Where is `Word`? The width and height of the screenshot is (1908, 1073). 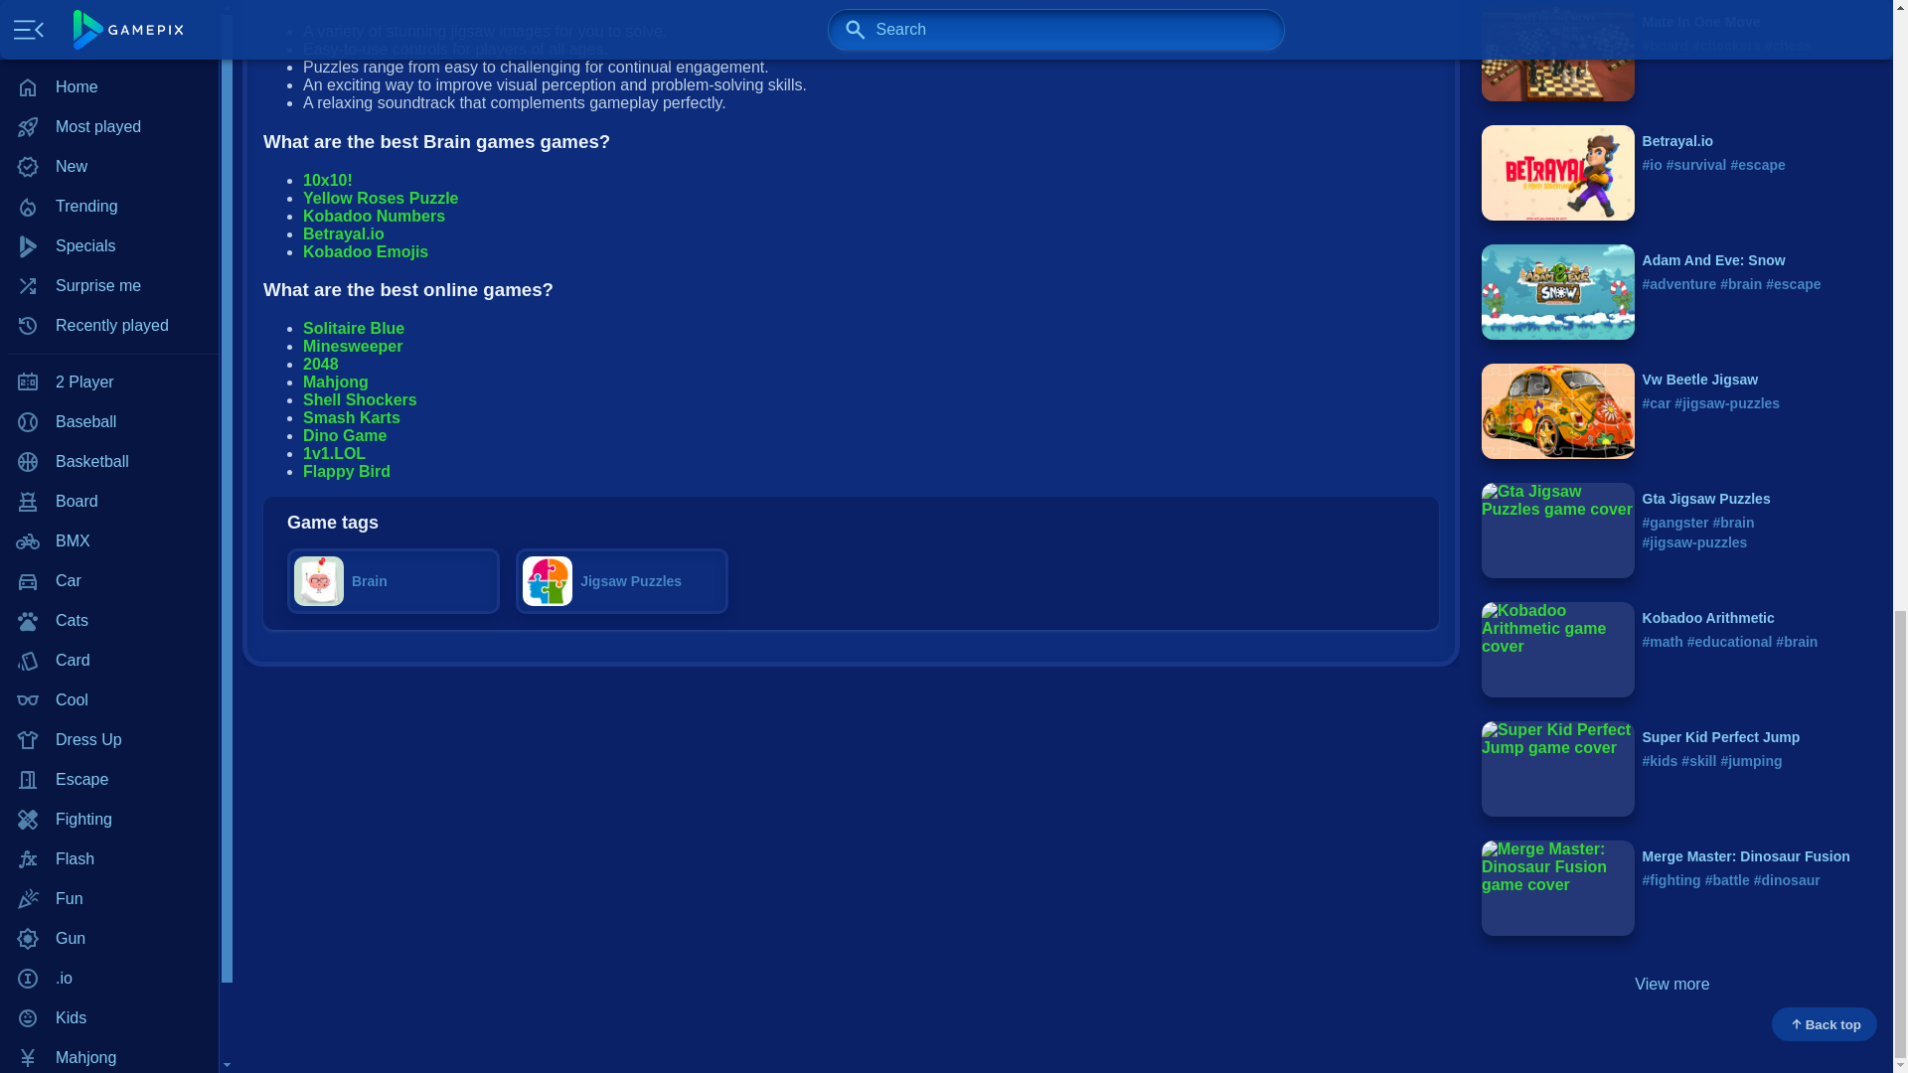
Word is located at coordinates (109, 104).